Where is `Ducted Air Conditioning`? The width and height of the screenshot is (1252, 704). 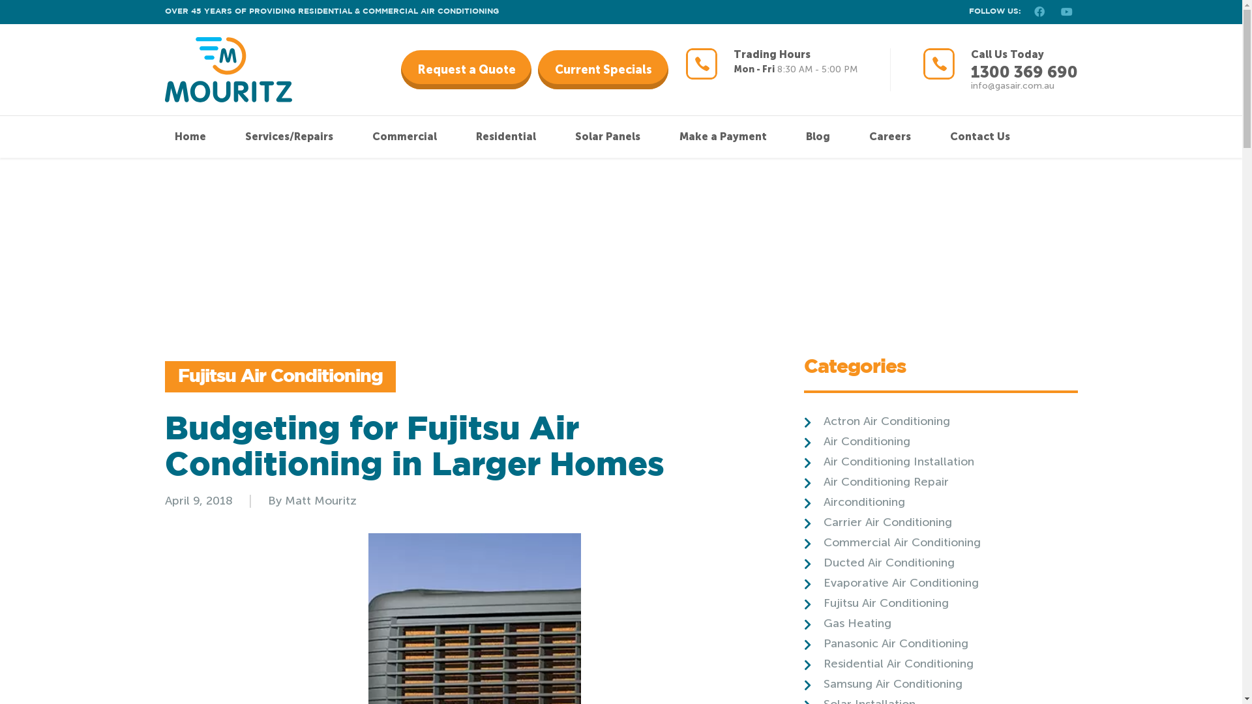
Ducted Air Conditioning is located at coordinates (879, 563).